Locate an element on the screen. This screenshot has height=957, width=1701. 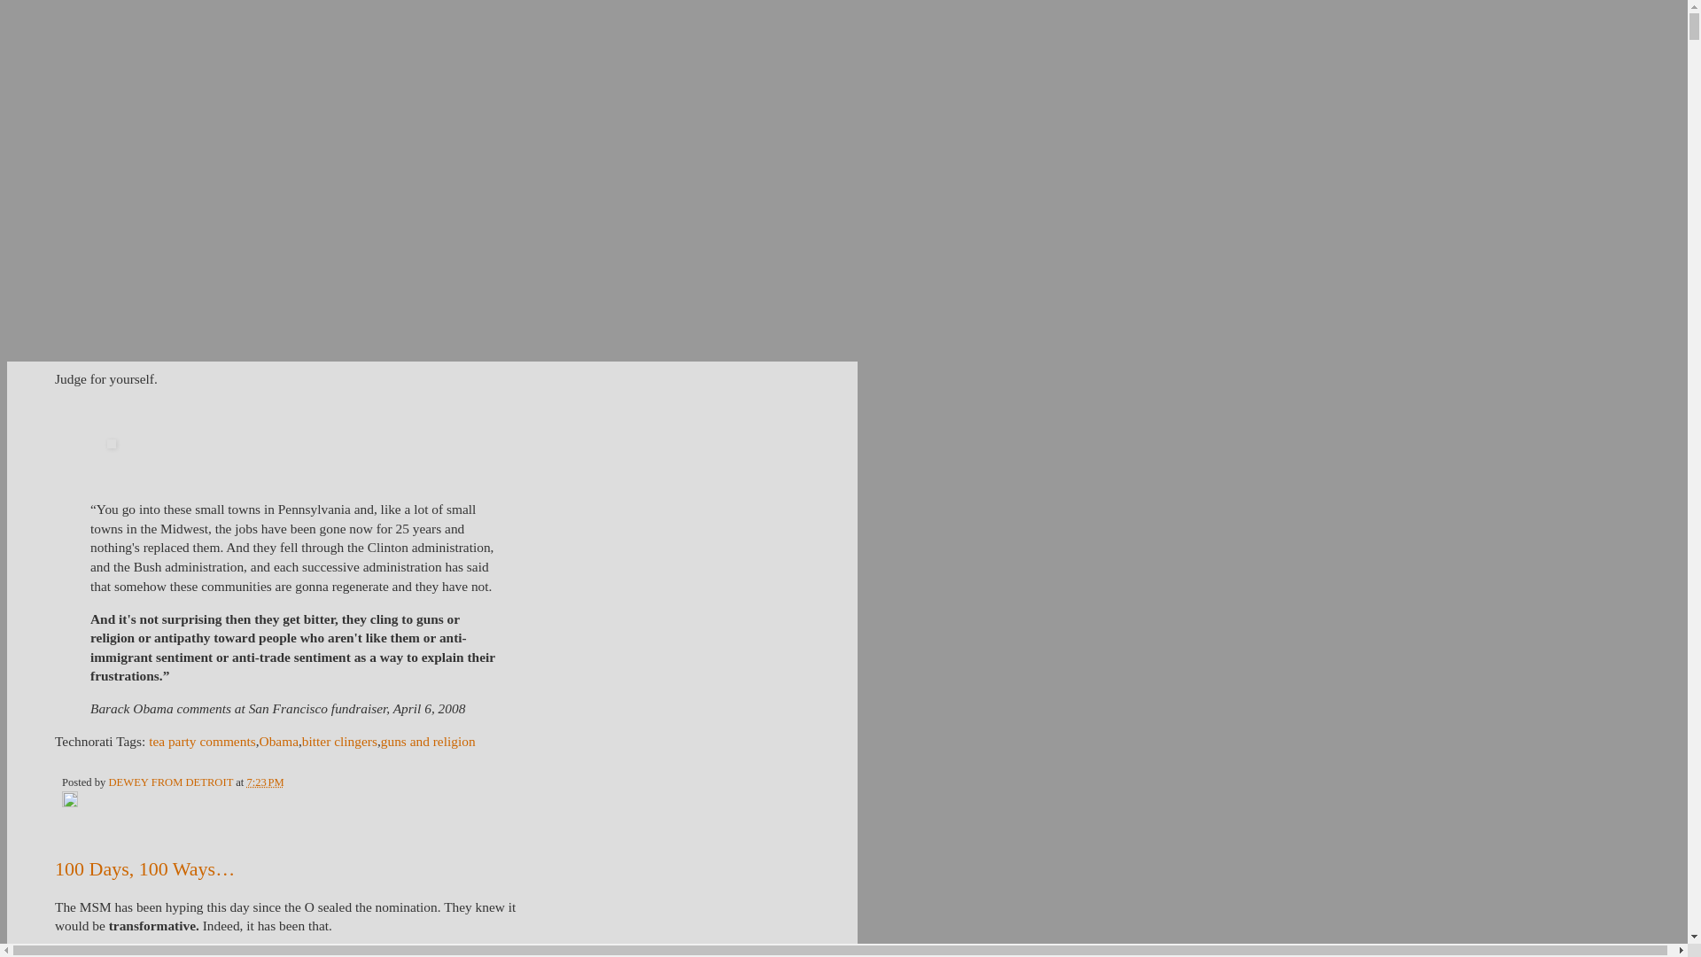
guns and religion is located at coordinates (429, 741).